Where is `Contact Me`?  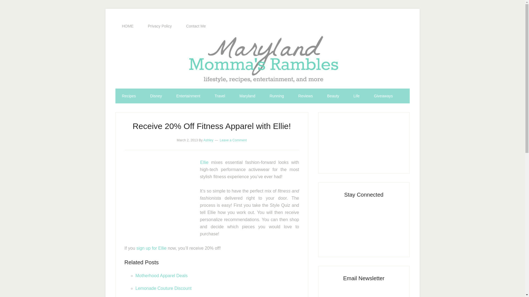
Contact Me is located at coordinates (196, 26).